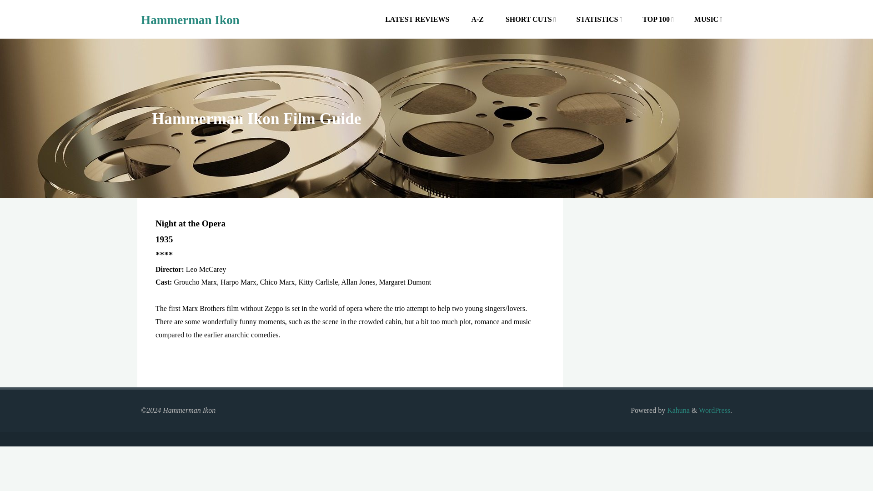  Describe the element at coordinates (714, 410) in the screenshot. I see `Semantic Personal Publishing Platform` at that location.